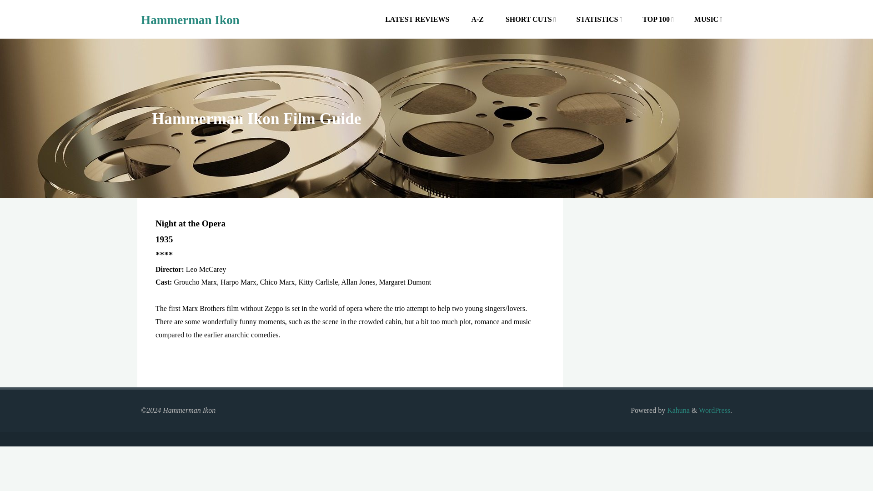  Describe the element at coordinates (714, 410) in the screenshot. I see `Semantic Personal Publishing Platform` at that location.